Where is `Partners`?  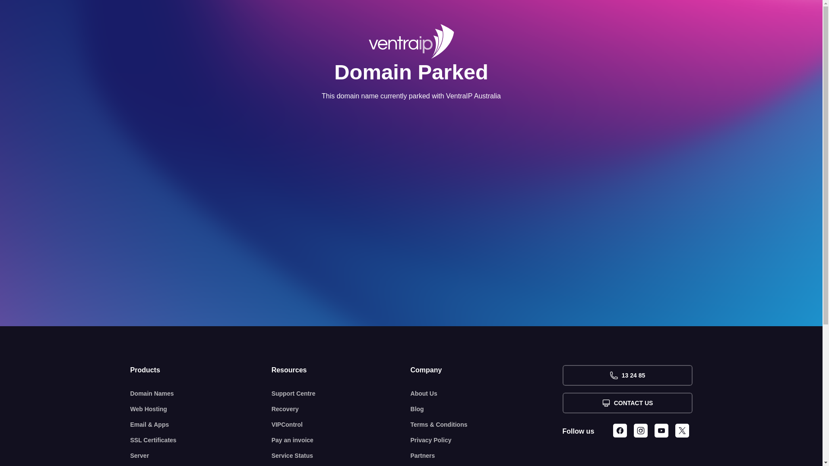
Partners is located at coordinates (487, 456).